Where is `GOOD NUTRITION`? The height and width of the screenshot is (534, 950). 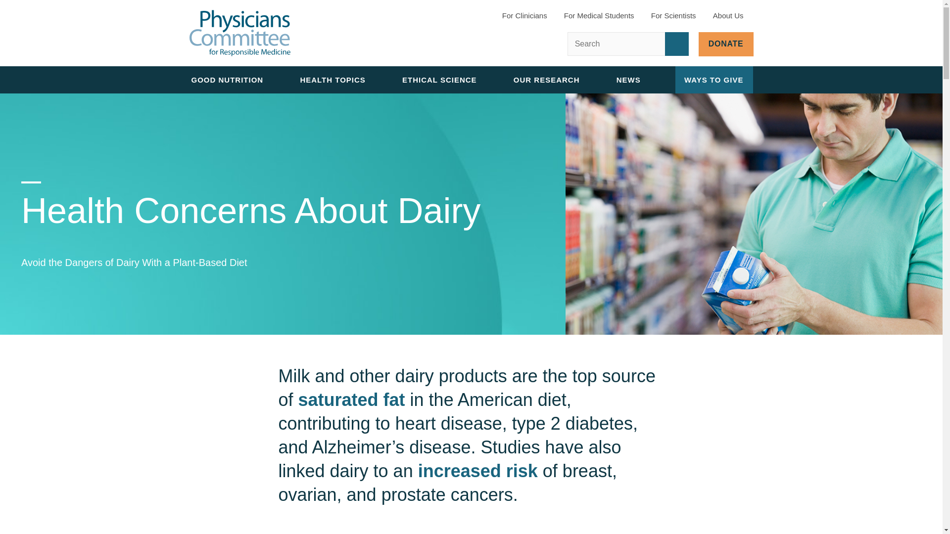 GOOD NUTRITION is located at coordinates (231, 80).